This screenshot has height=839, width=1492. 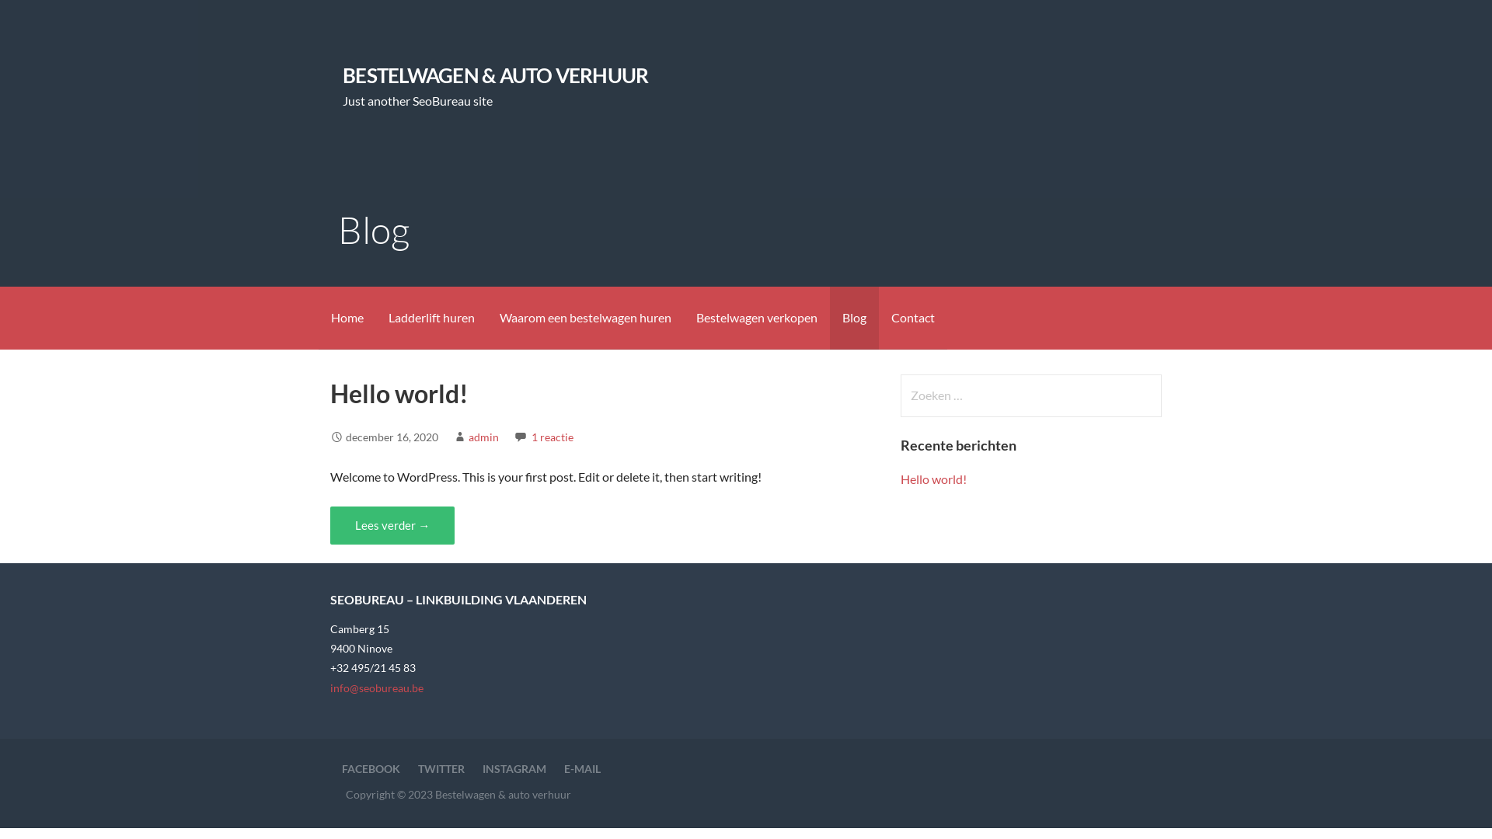 I want to click on Zoeken, so click(x=44, y=19).